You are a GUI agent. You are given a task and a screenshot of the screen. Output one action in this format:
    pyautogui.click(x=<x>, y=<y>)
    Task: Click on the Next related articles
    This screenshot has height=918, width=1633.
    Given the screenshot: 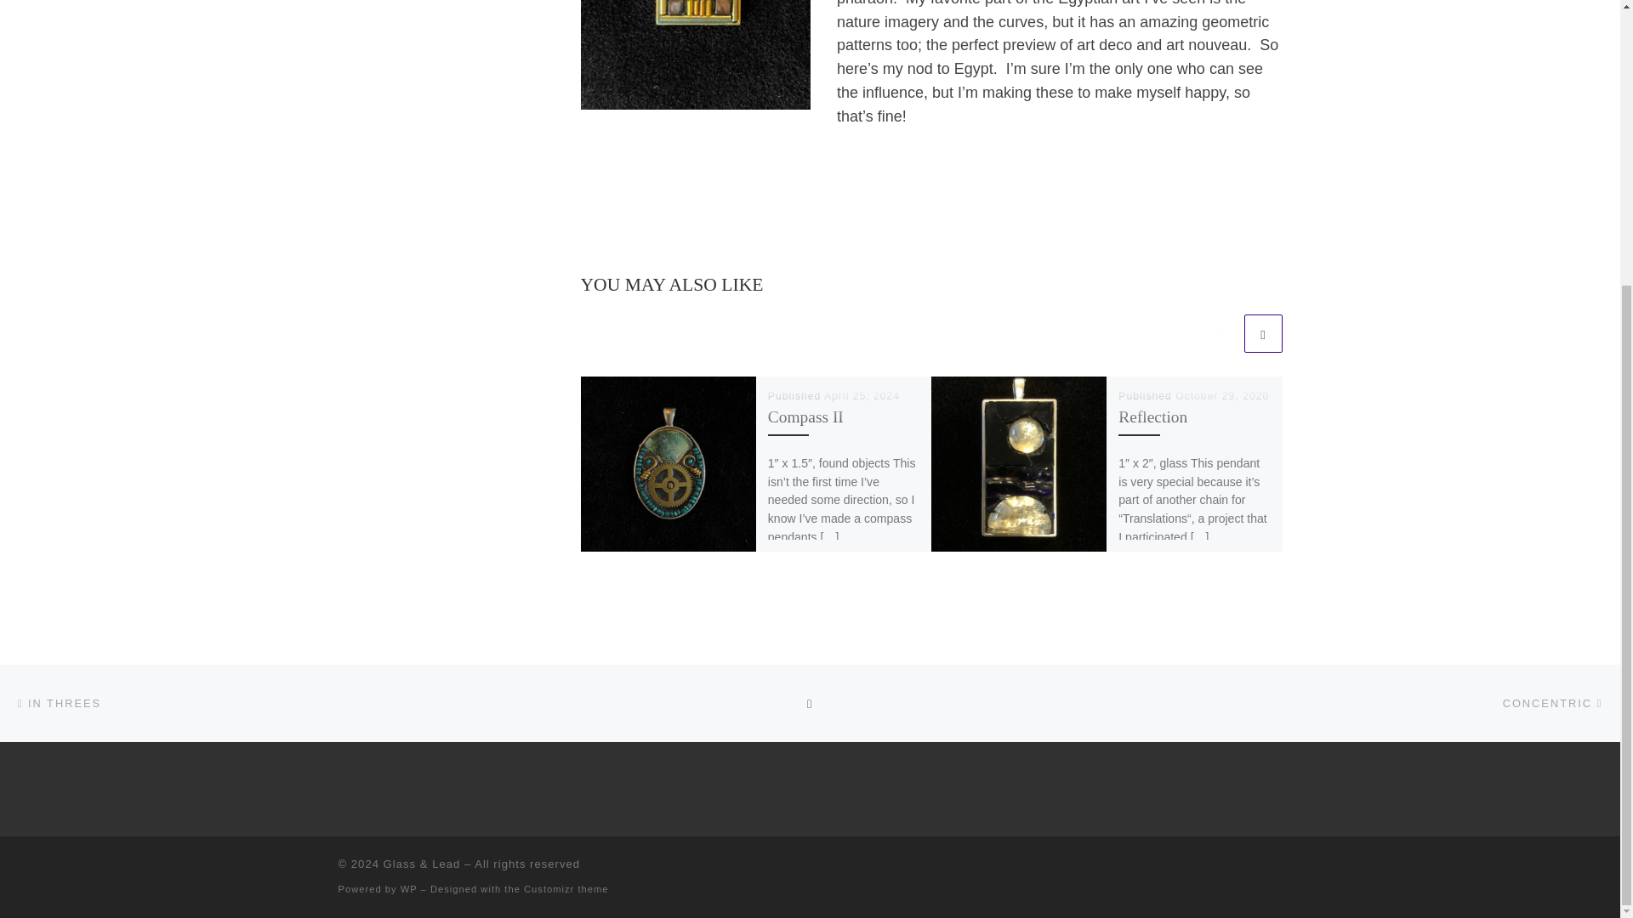 What is the action you would take?
    pyautogui.click(x=1262, y=333)
    